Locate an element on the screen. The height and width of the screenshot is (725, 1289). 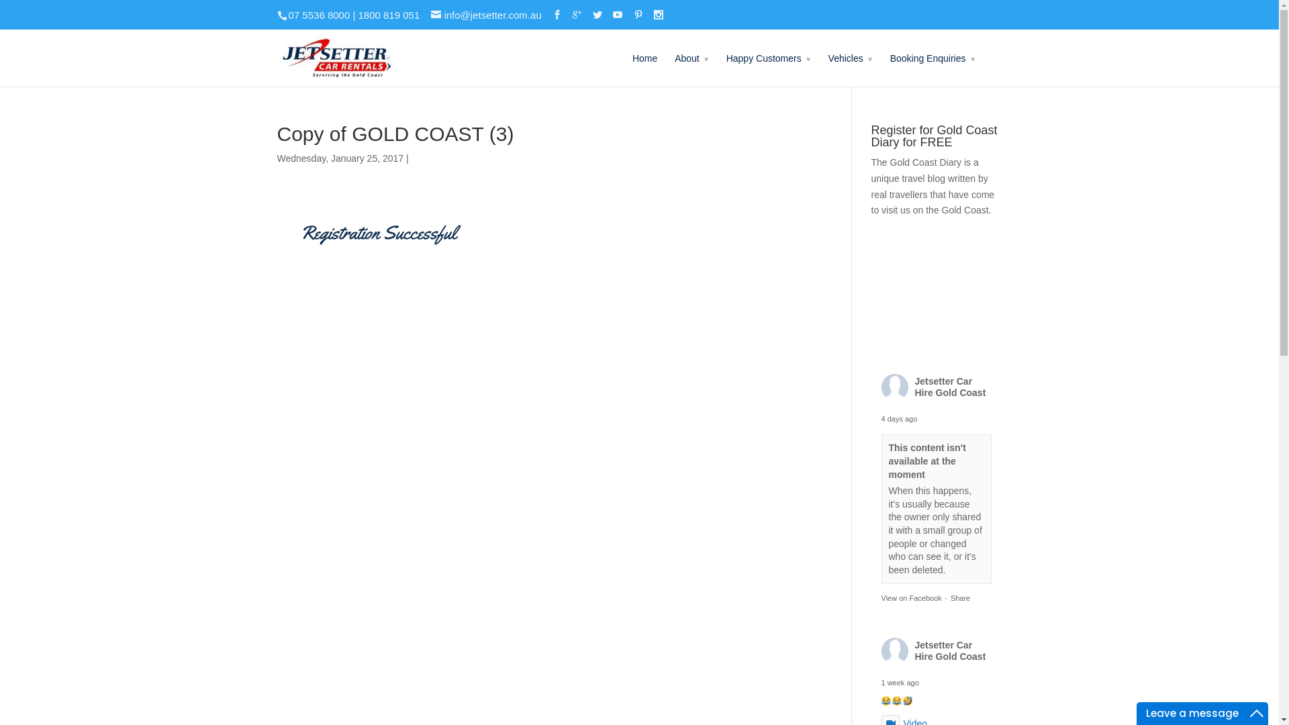
About is located at coordinates (691, 68).